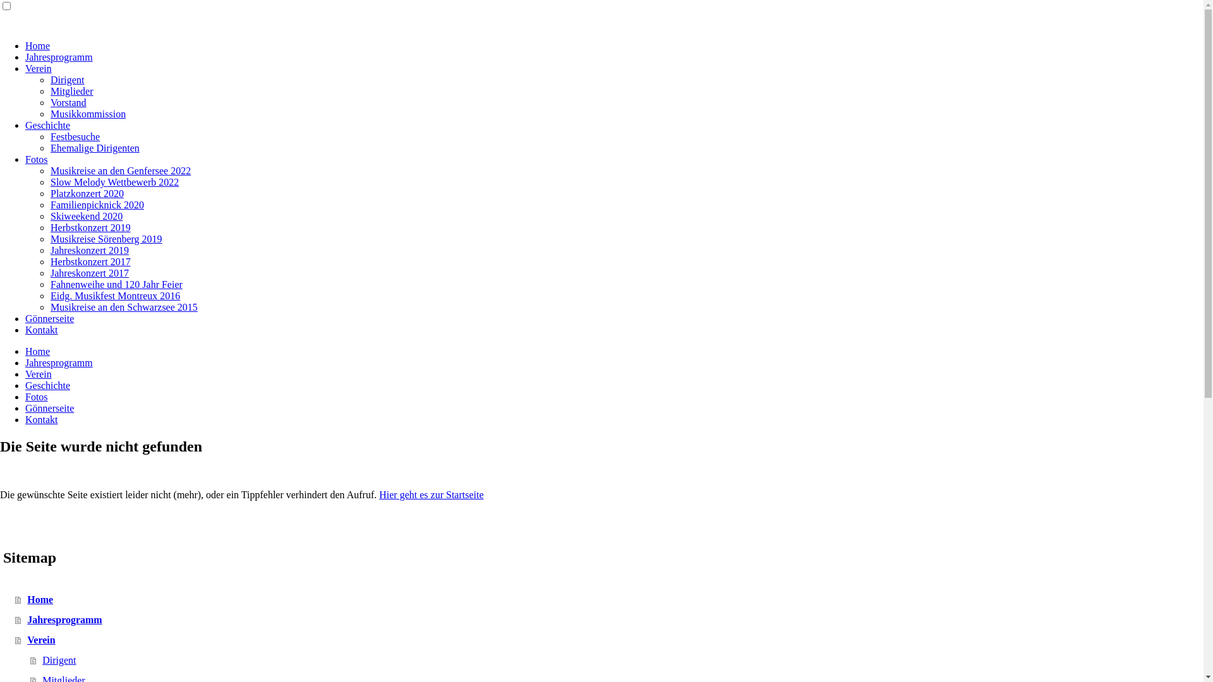 The image size is (1213, 682). I want to click on Musikreise an den Schwarzsee 2015, so click(124, 307).